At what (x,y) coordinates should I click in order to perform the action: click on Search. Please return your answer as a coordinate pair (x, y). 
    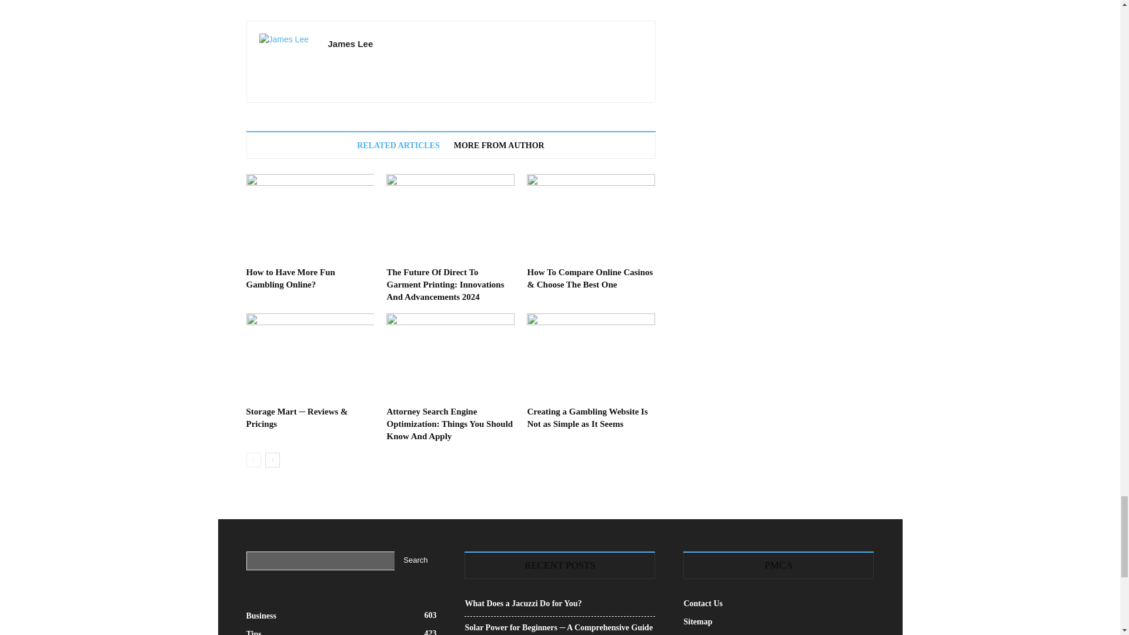
    Looking at the image, I should click on (415, 561).